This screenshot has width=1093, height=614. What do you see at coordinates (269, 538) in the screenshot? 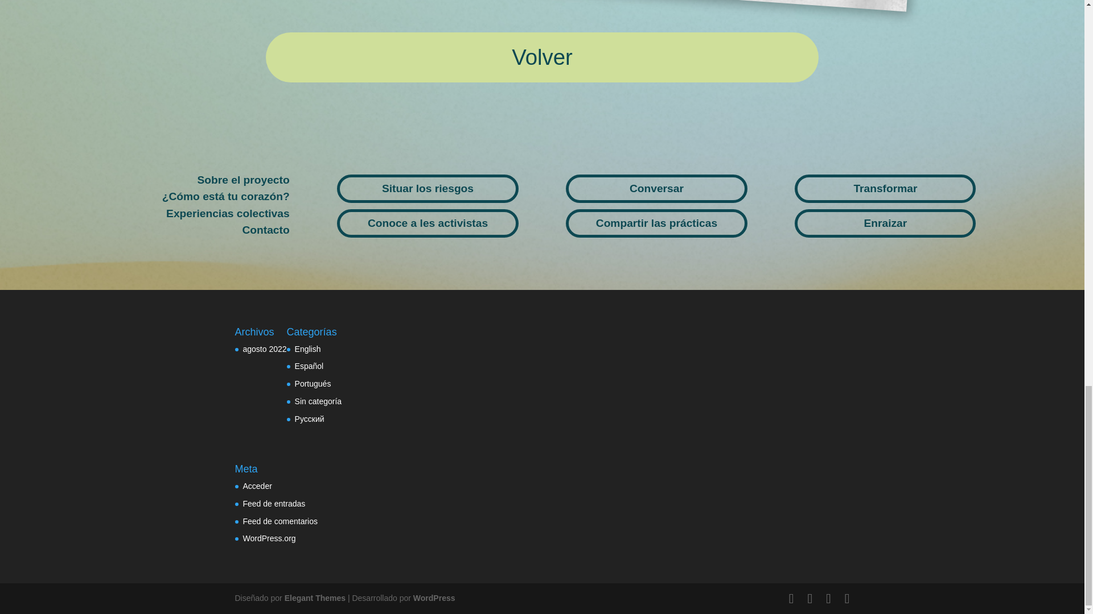
I see `WordPress.org` at bounding box center [269, 538].